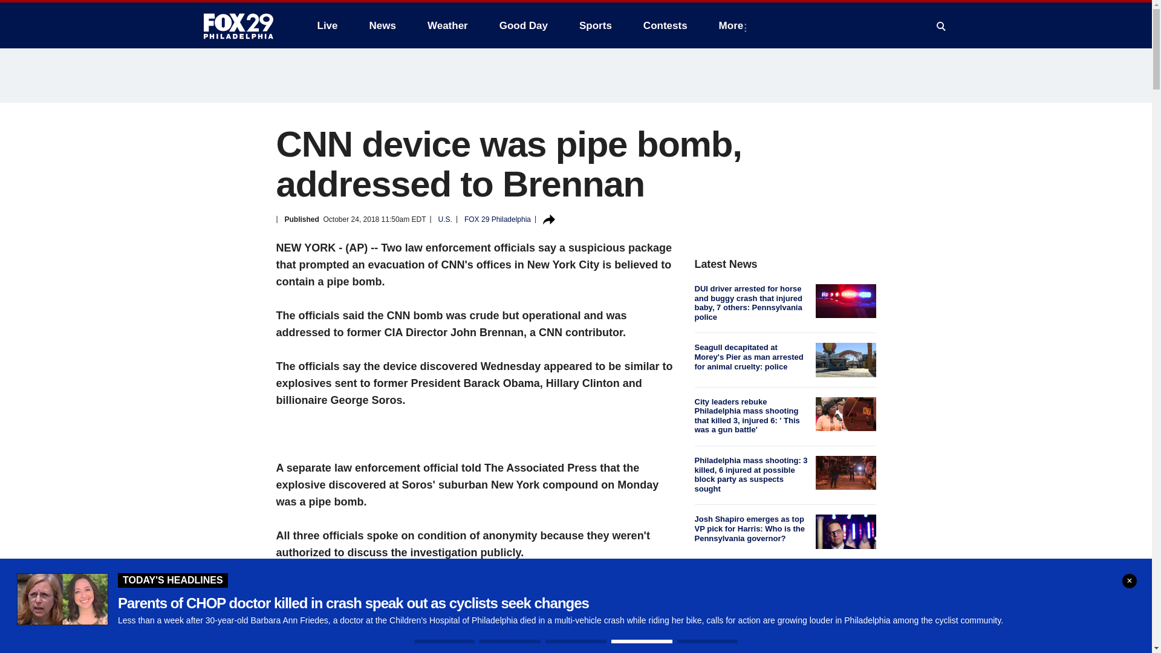 Image resolution: width=1161 pixels, height=653 pixels. What do you see at coordinates (327, 25) in the screenshot?
I see `Live` at bounding box center [327, 25].